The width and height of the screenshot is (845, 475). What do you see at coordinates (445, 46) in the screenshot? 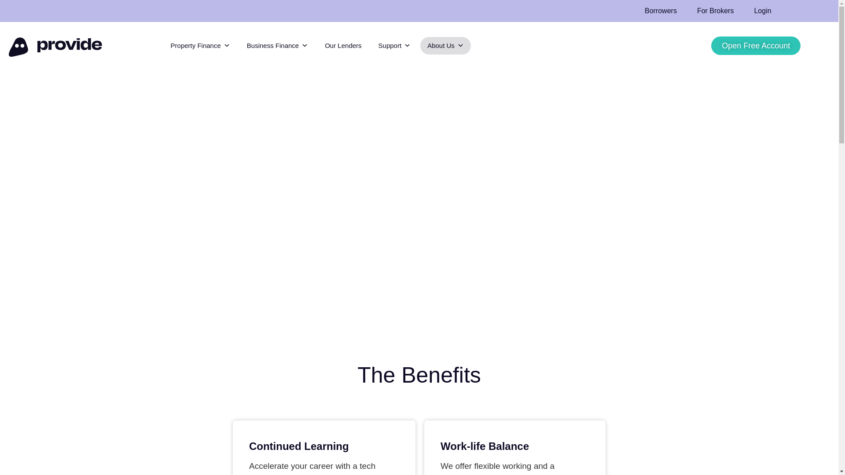
I see `About Us` at bounding box center [445, 46].